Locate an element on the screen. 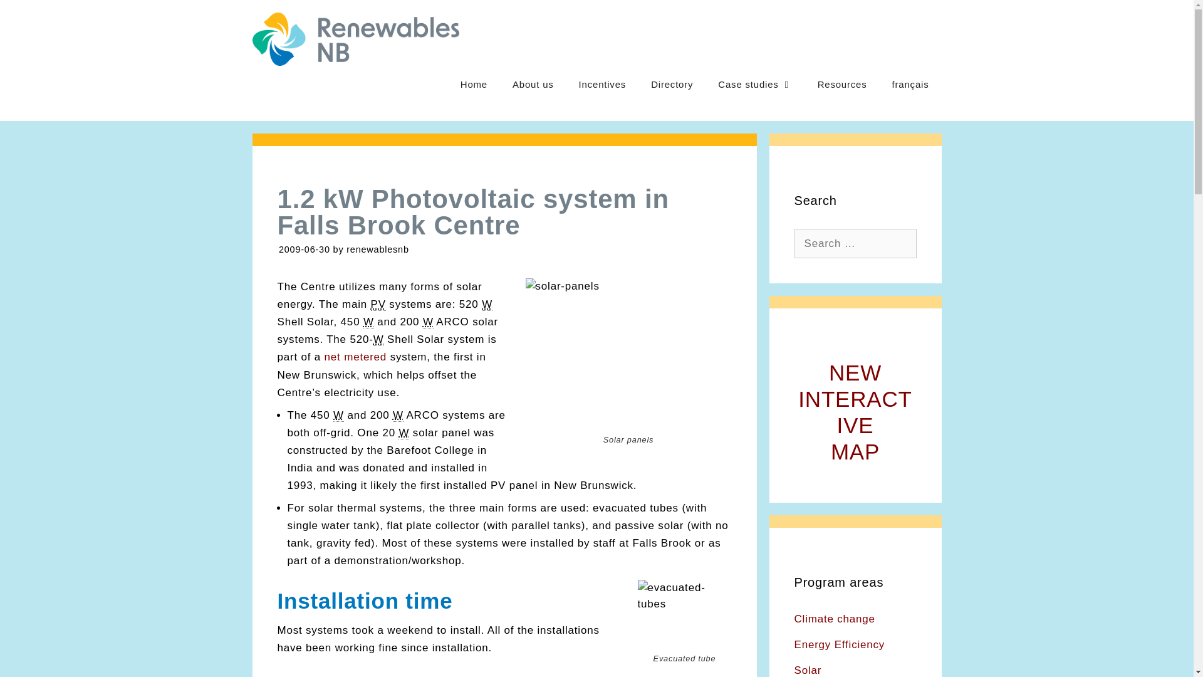  About us is located at coordinates (533, 84).